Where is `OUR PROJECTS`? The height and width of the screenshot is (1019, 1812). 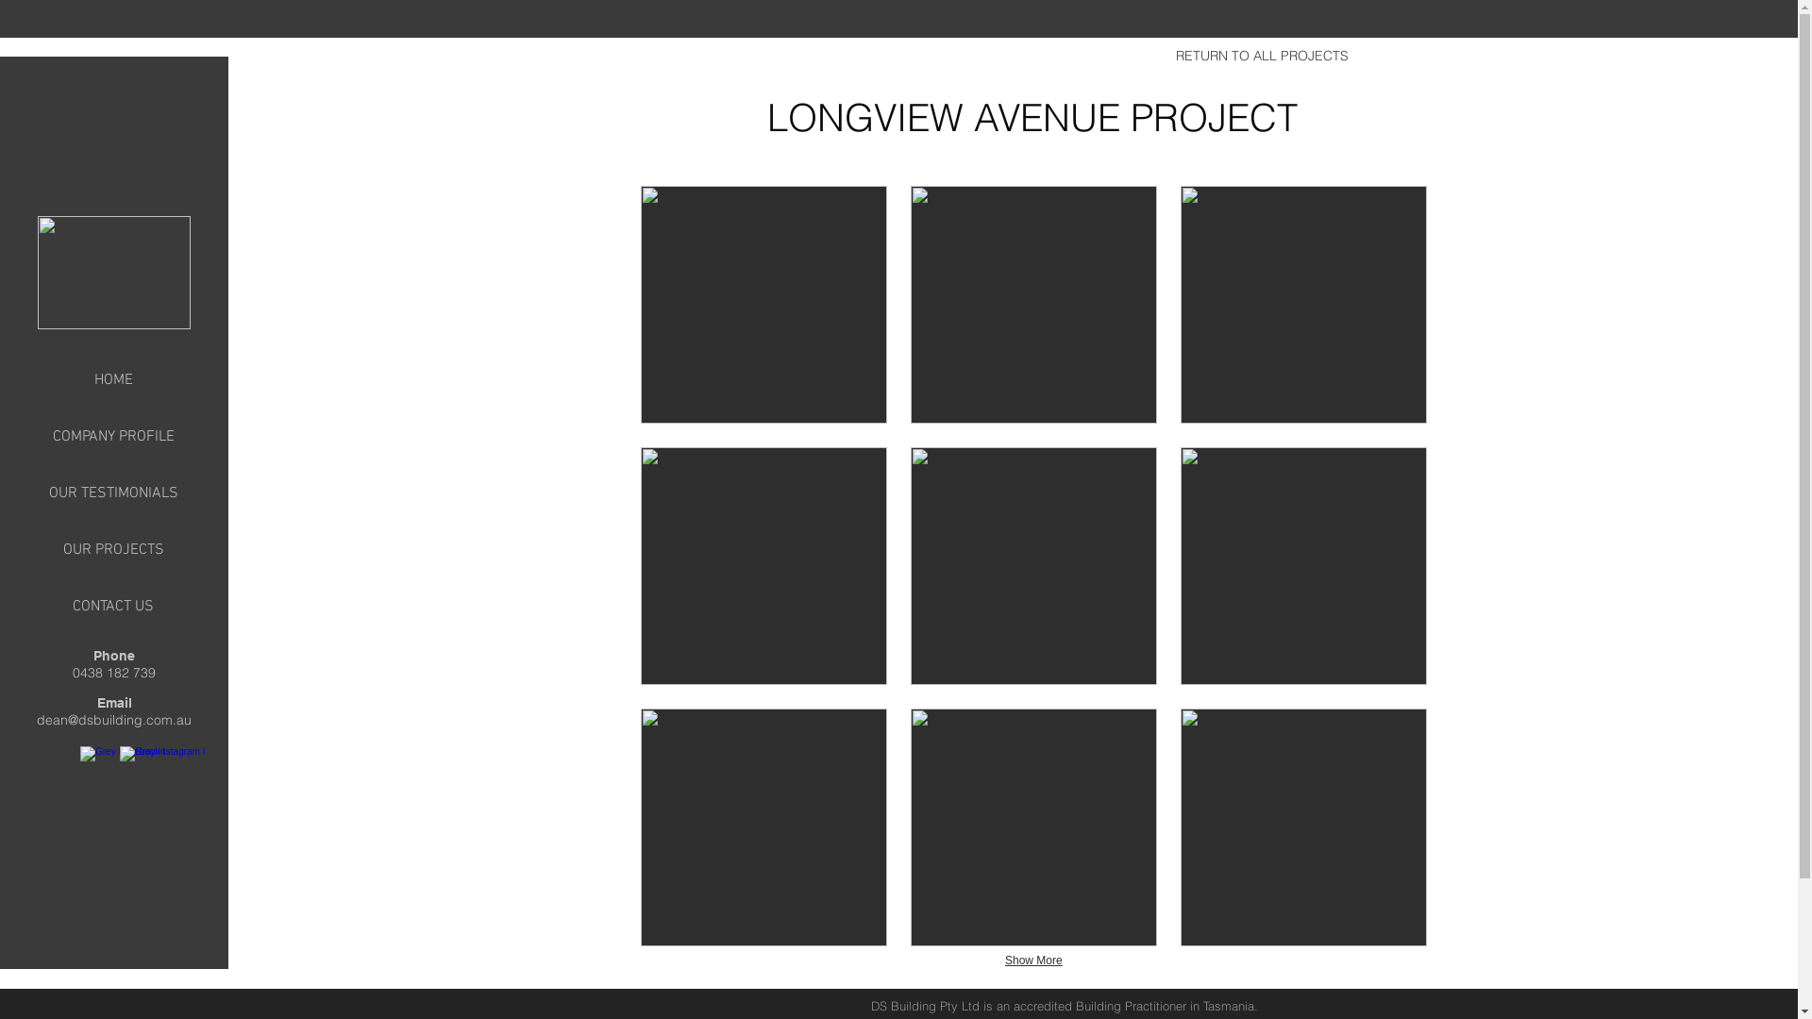
OUR PROJECTS is located at coordinates (113, 549).